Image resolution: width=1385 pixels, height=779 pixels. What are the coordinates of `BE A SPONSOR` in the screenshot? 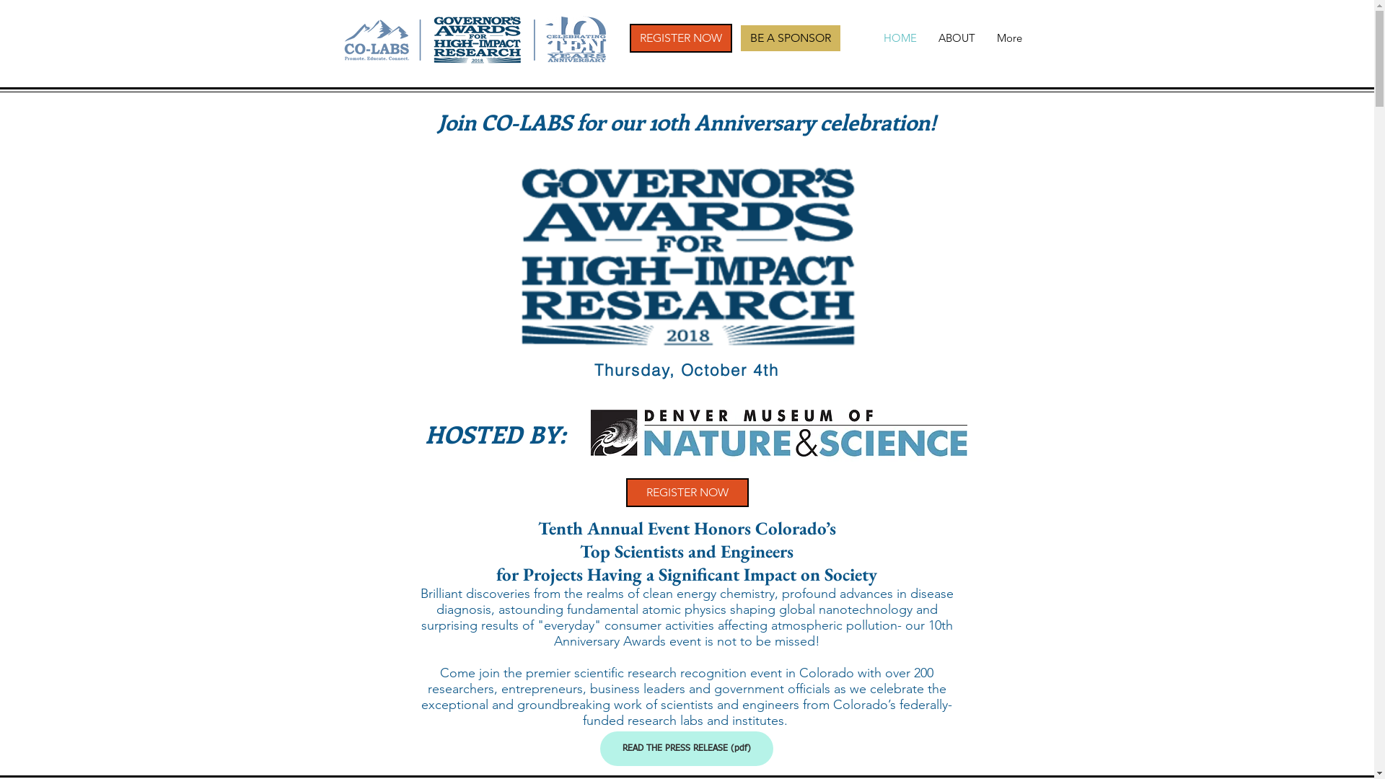 It's located at (790, 38).